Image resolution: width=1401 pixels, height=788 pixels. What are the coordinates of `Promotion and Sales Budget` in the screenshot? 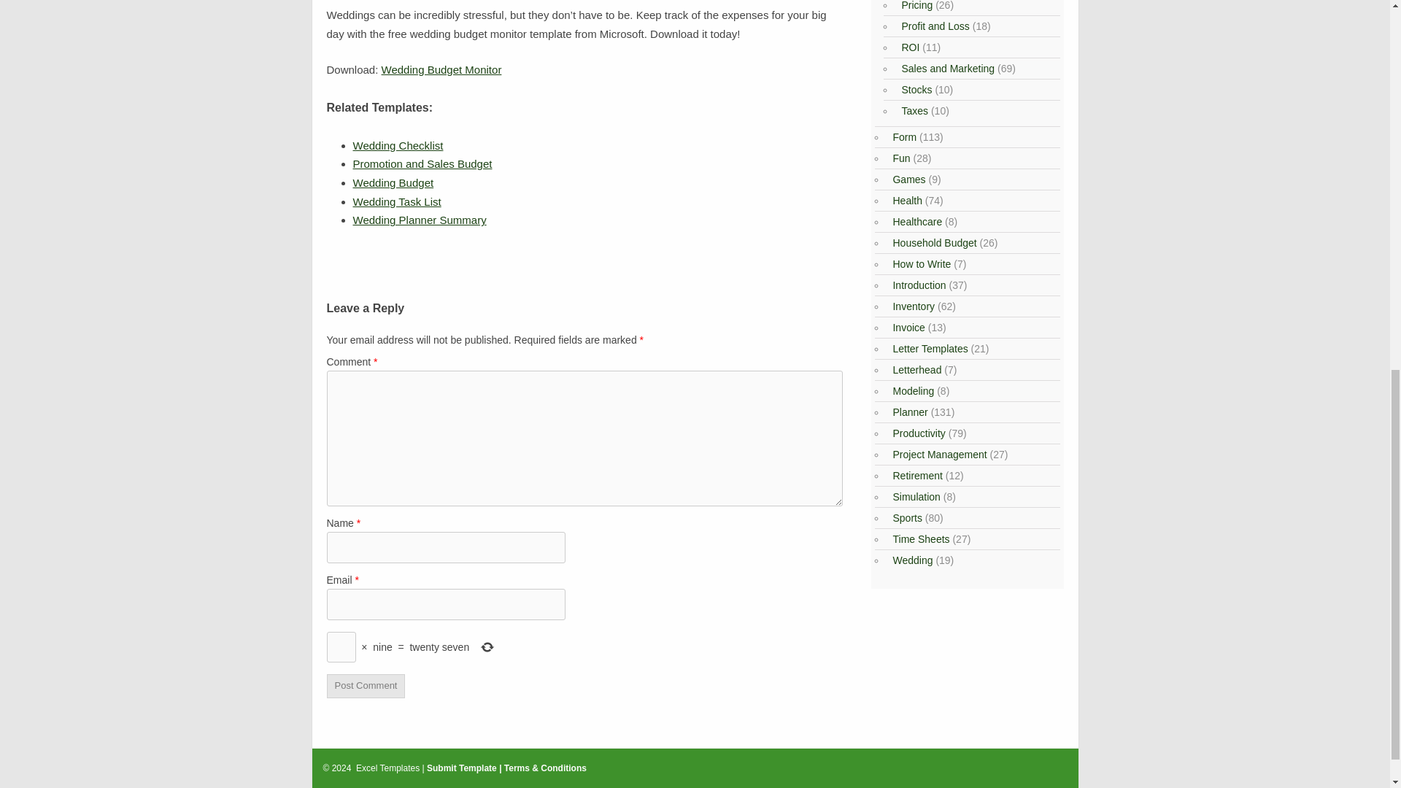 It's located at (422, 163).